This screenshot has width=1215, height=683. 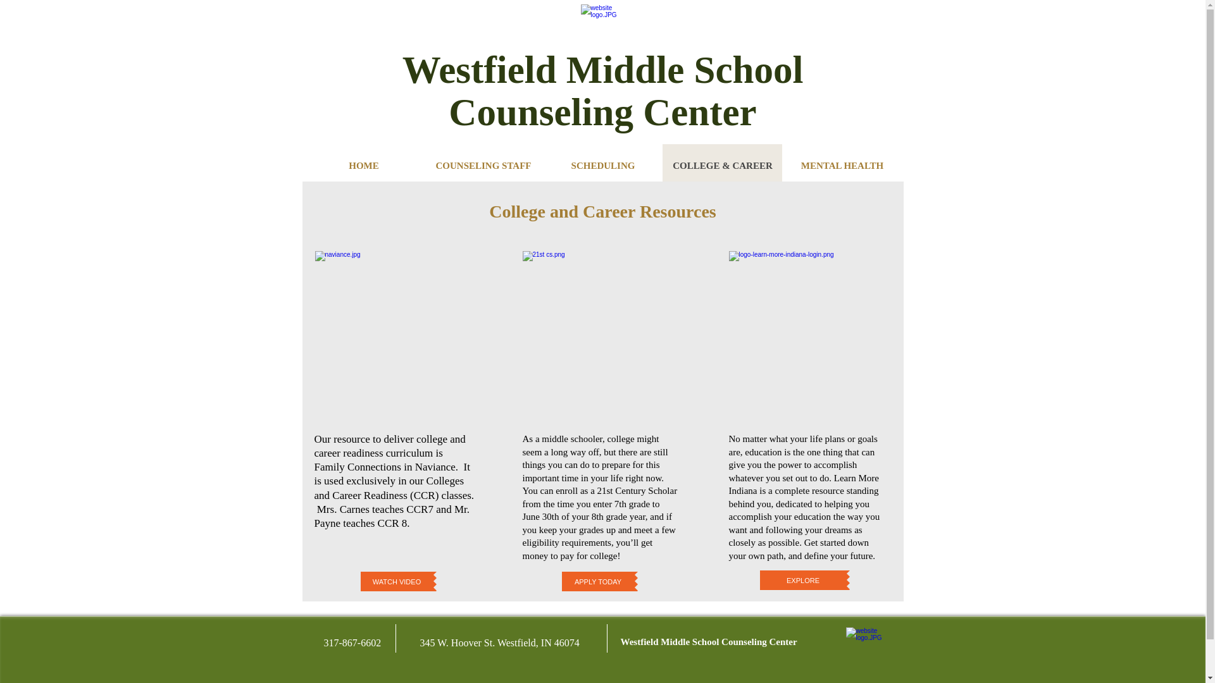 I want to click on COUNSELING STAFF, so click(x=671, y=641).